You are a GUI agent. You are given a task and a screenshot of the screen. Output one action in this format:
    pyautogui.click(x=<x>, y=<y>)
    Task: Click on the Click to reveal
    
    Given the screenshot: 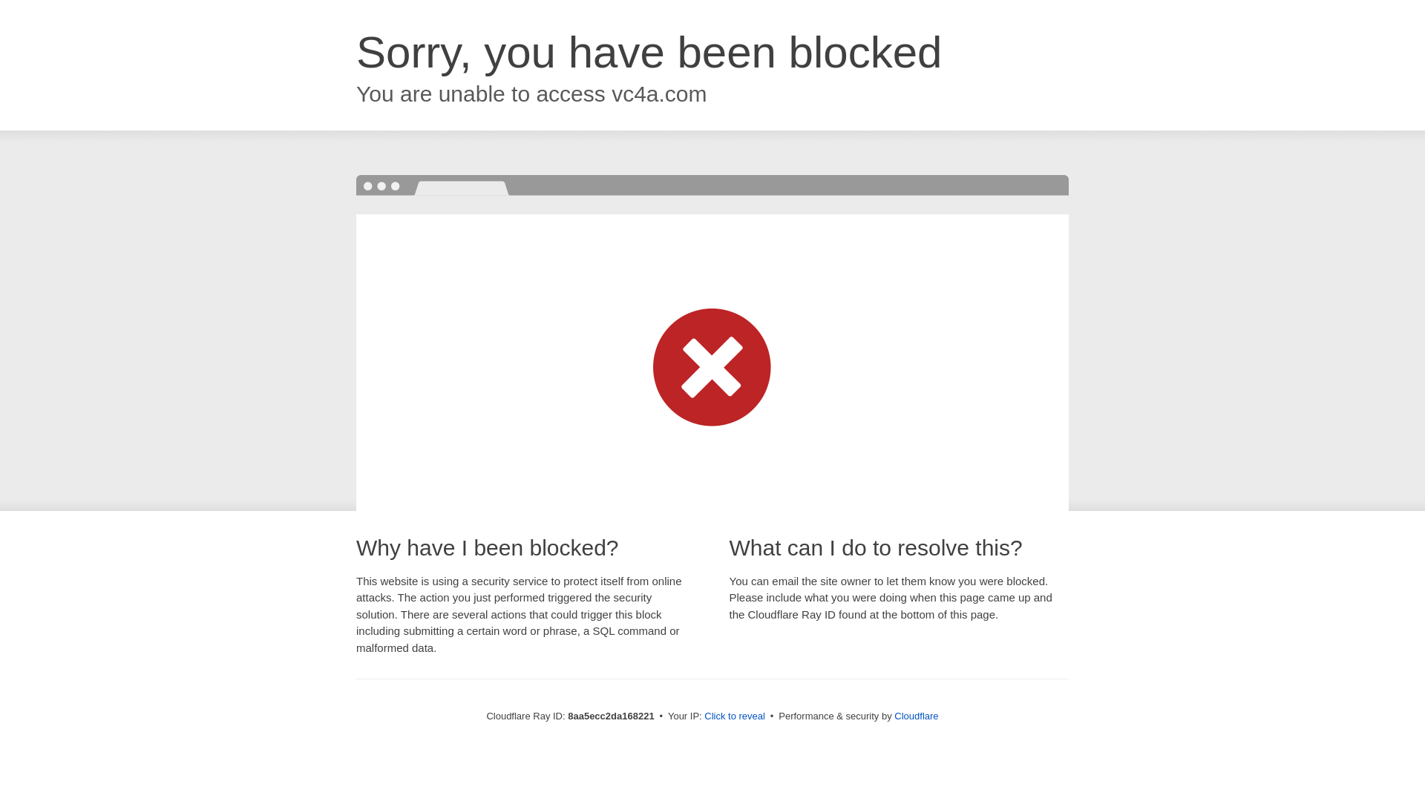 What is the action you would take?
    pyautogui.click(x=735, y=716)
    